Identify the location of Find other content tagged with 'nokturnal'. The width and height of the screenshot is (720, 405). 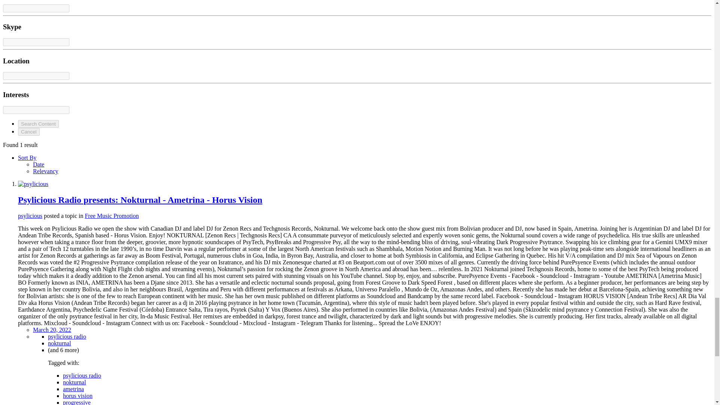
(59, 343).